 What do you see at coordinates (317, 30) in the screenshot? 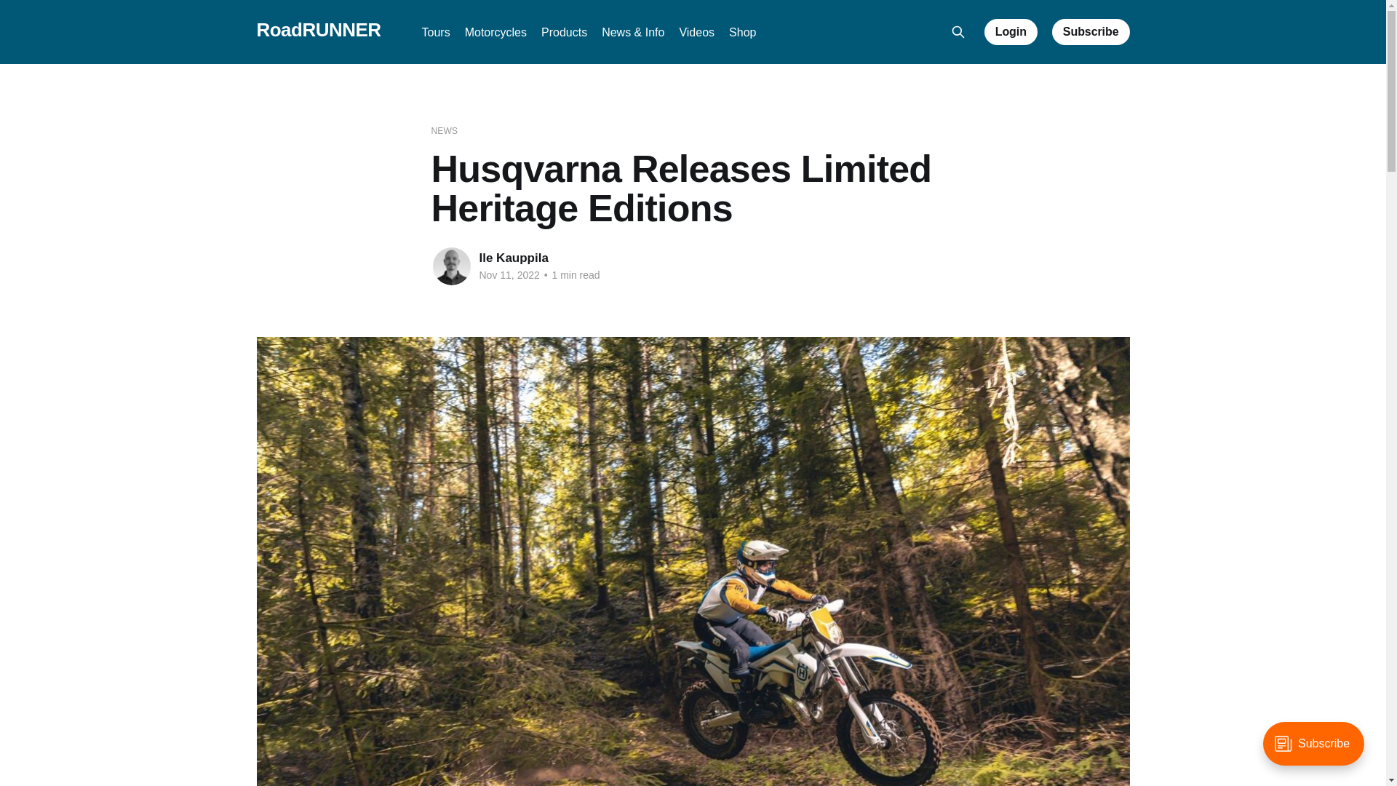
I see `RoadRUNNER` at bounding box center [317, 30].